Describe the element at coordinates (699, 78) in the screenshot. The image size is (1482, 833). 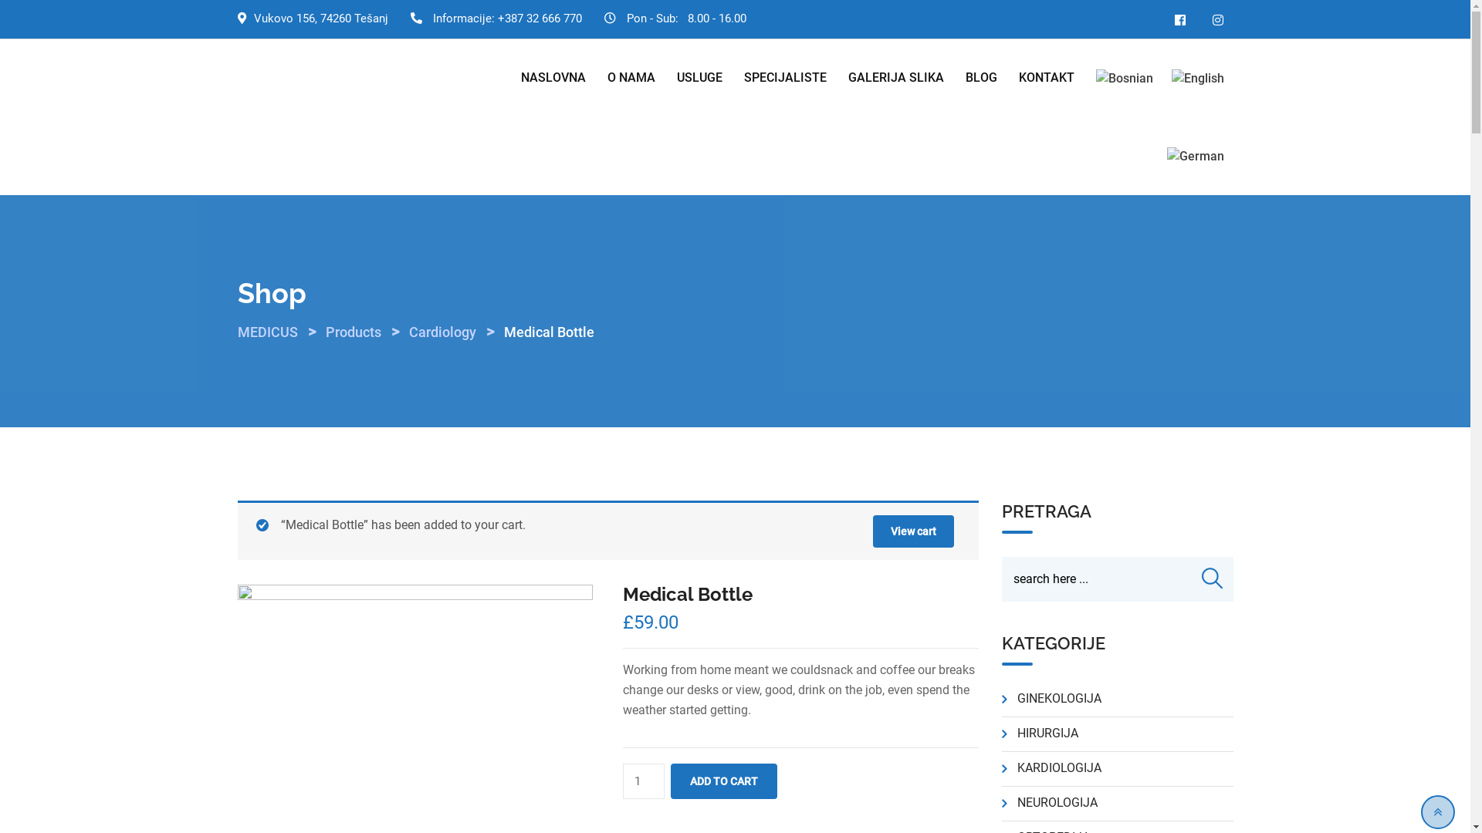
I see `USLUGE` at that location.